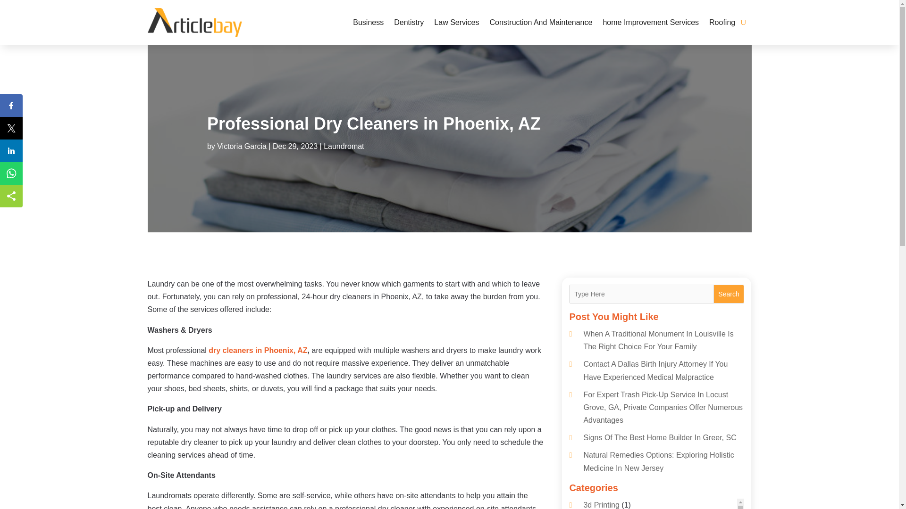 Image resolution: width=906 pixels, height=509 pixels. Describe the element at coordinates (650, 23) in the screenshot. I see `home Improvement Services` at that location.